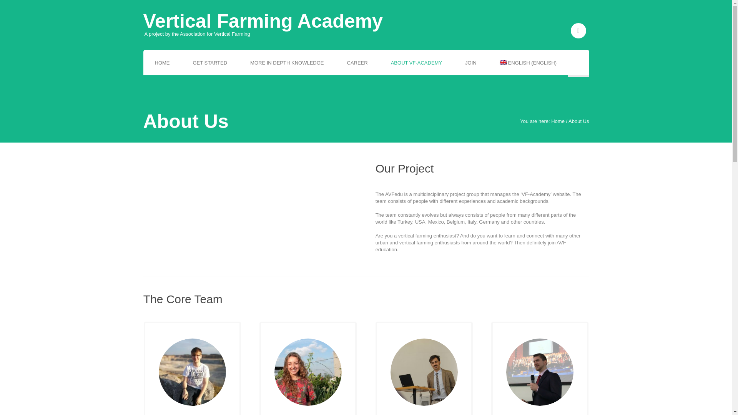 The width and height of the screenshot is (738, 415). What do you see at coordinates (470, 63) in the screenshot?
I see `JOIN` at bounding box center [470, 63].